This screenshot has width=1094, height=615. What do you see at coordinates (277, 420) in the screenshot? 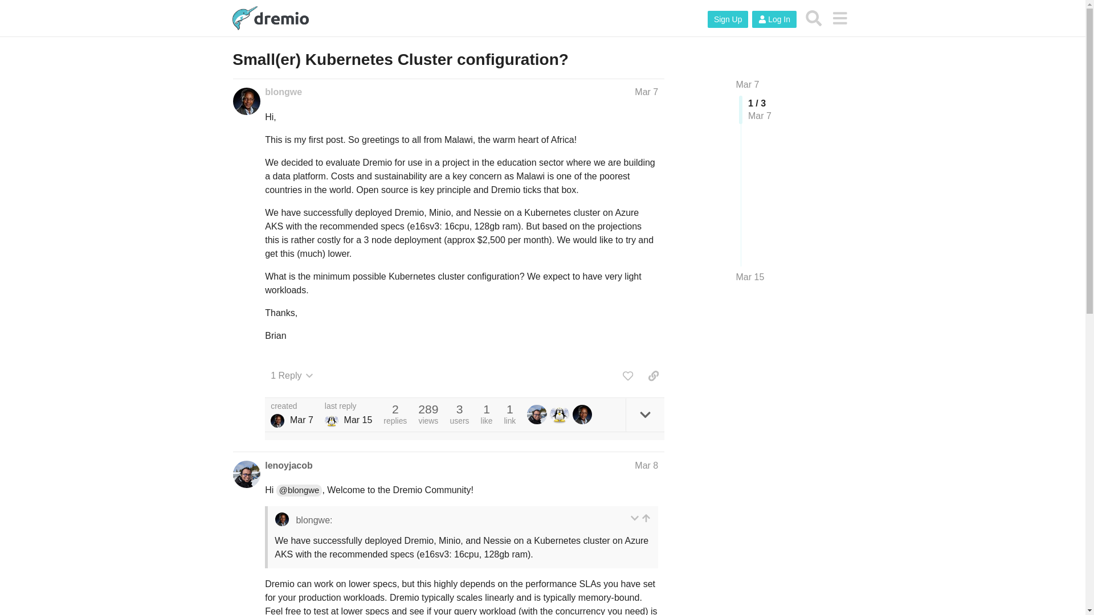
I see `Brian Longwe` at bounding box center [277, 420].